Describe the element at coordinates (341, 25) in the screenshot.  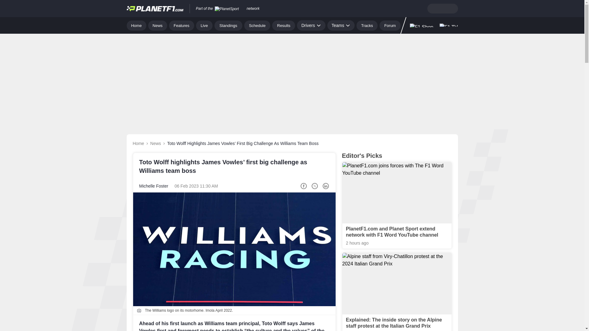
I see `Teams` at that location.